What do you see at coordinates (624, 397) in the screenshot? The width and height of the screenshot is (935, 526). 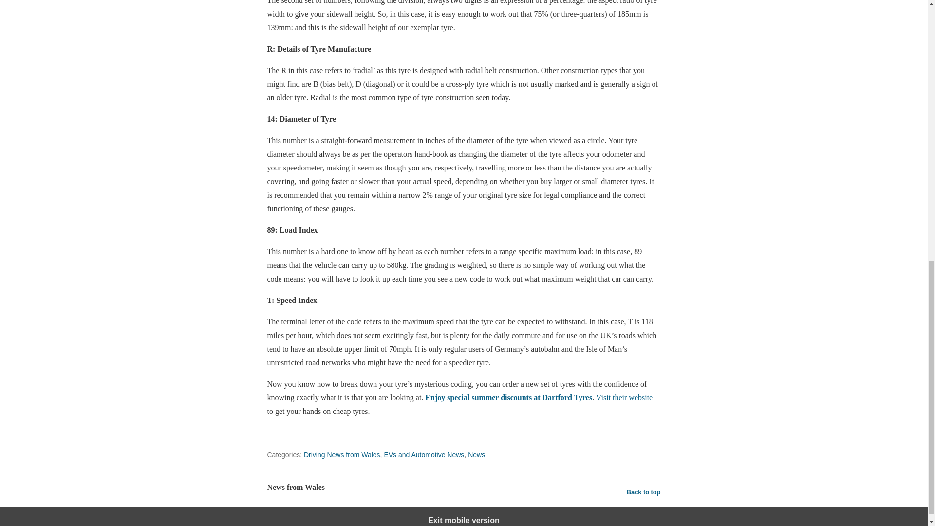 I see `Visit their website` at bounding box center [624, 397].